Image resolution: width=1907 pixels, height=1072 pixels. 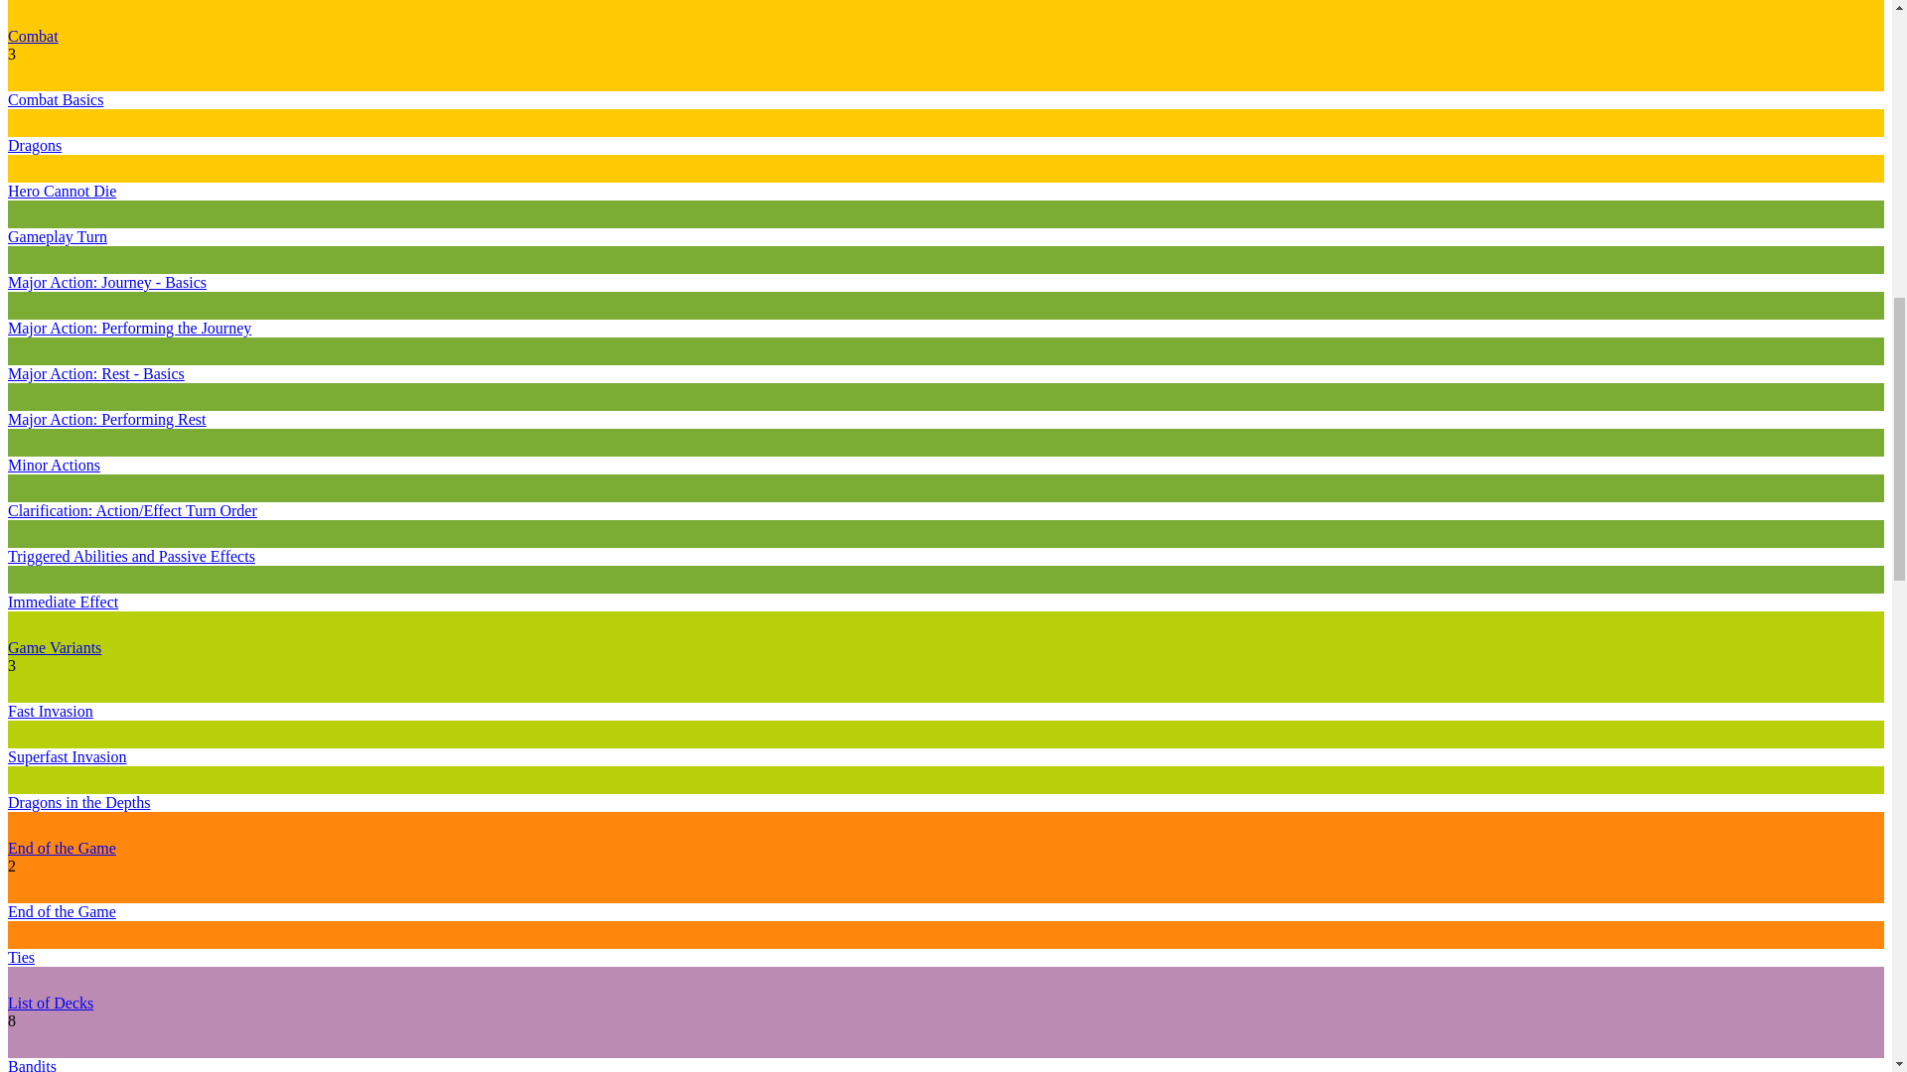 I want to click on Gameplay Turn, so click(x=57, y=236).